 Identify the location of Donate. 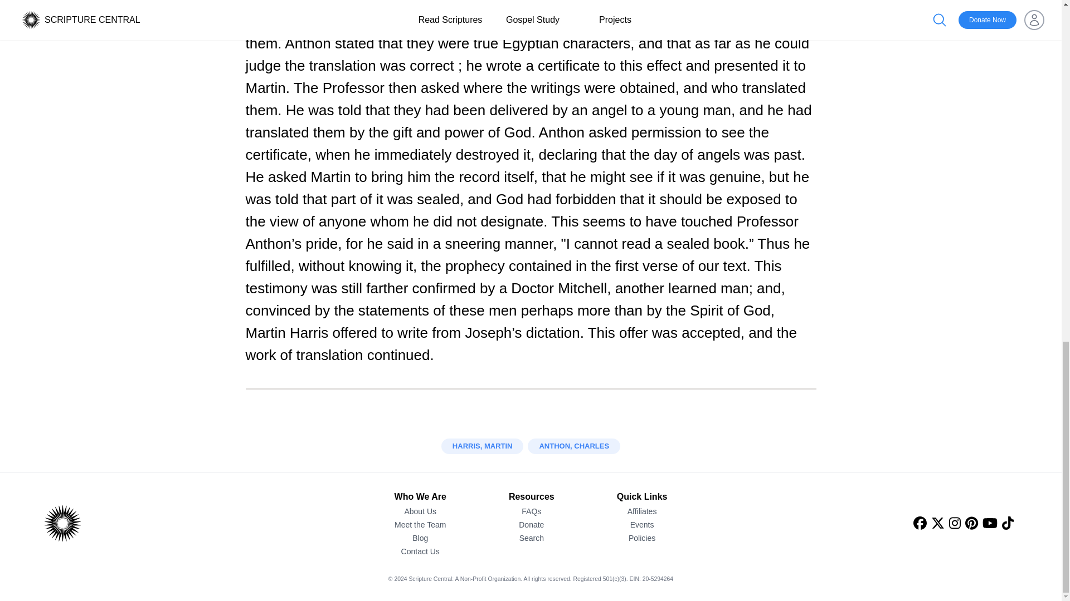
(531, 524).